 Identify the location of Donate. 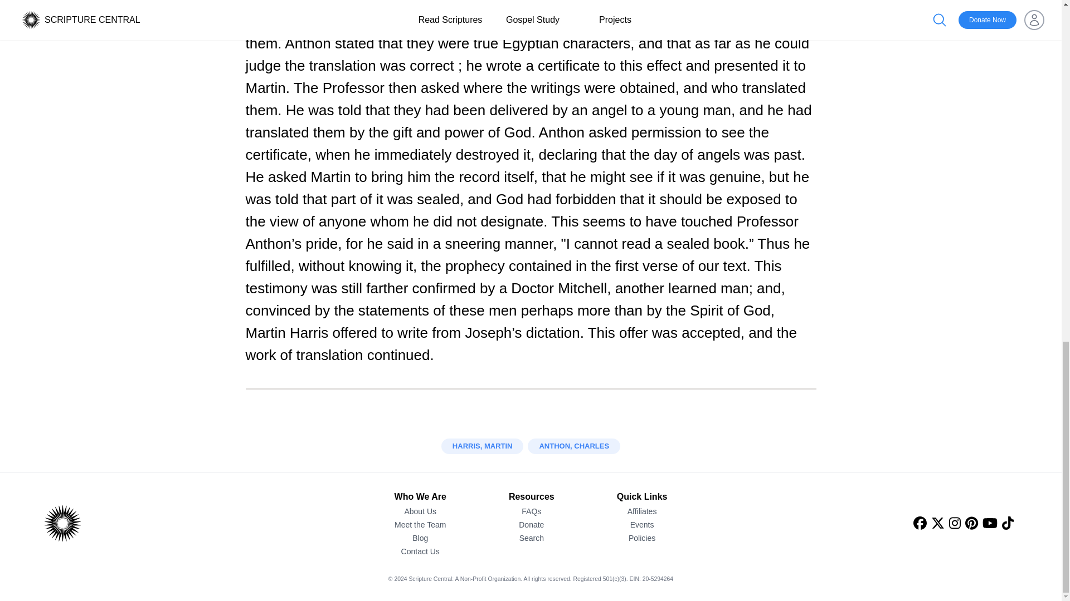
(531, 524).